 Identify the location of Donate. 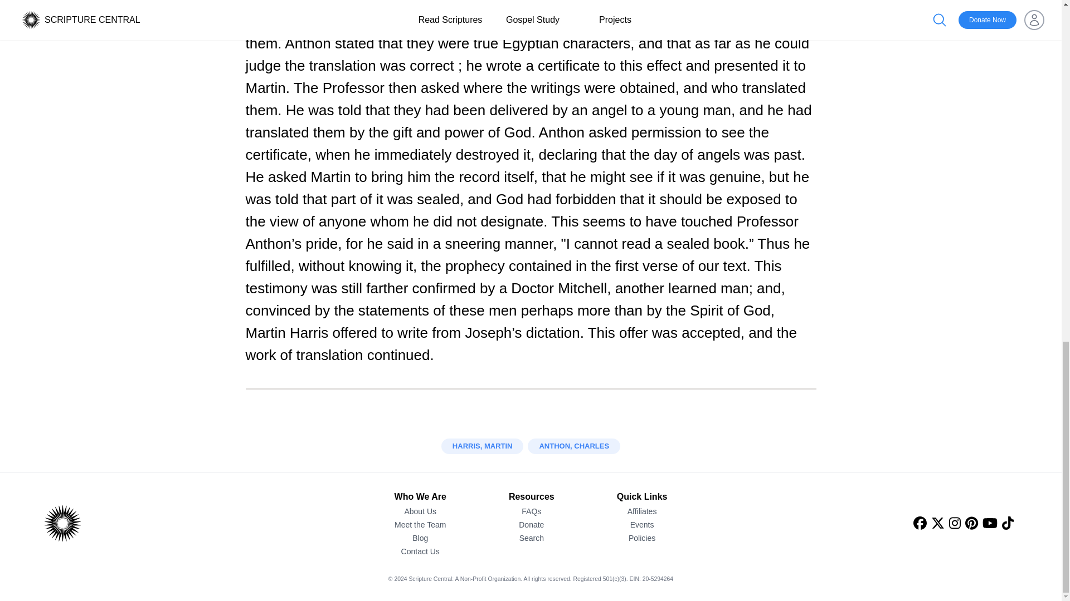
(531, 524).